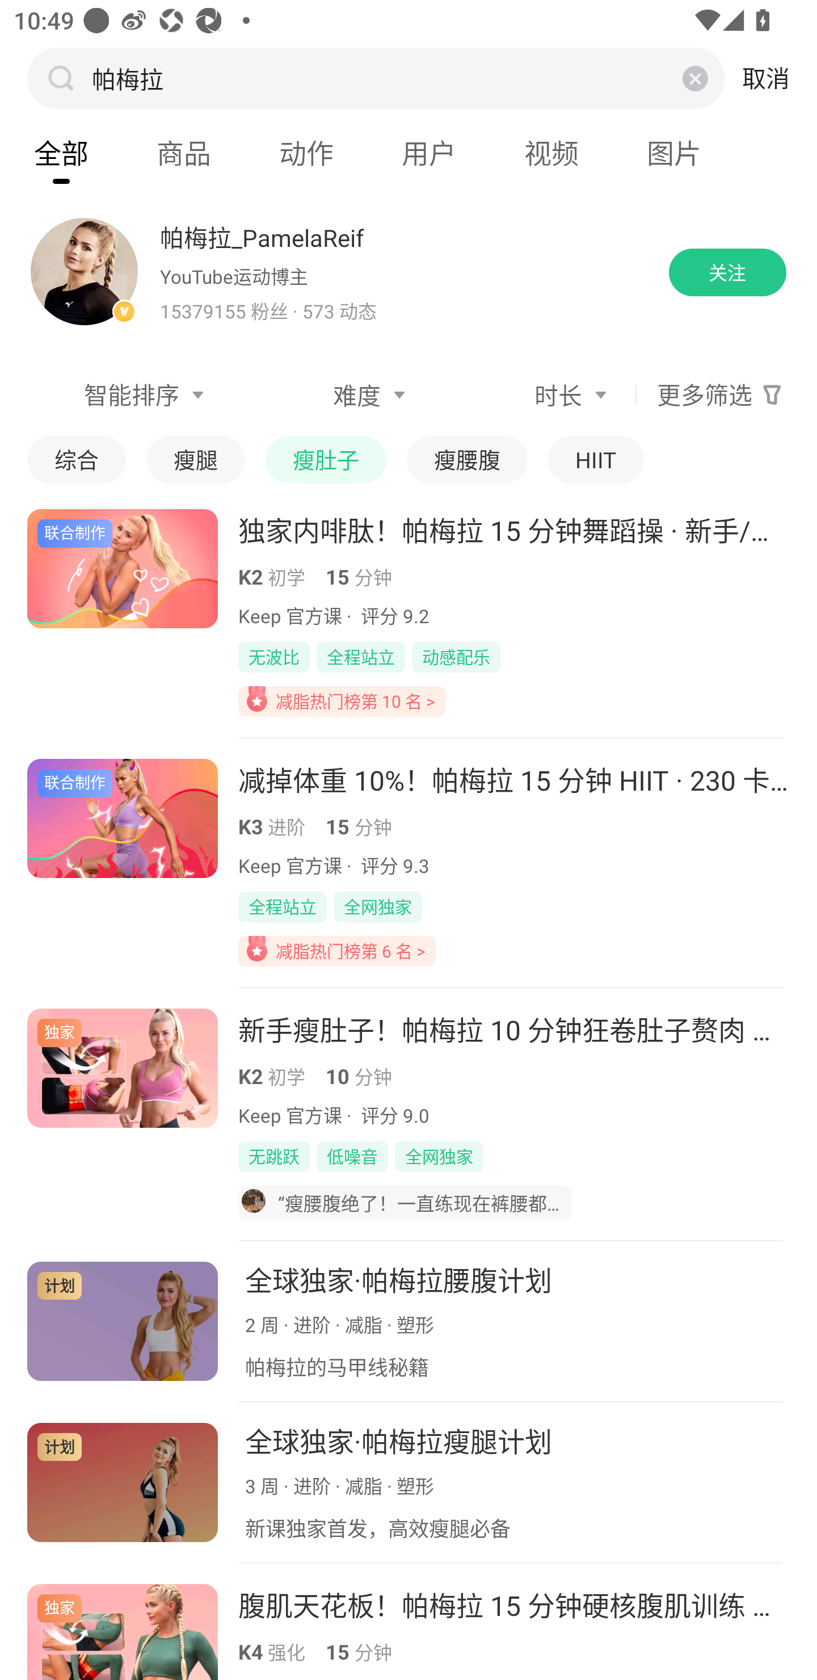 Image resolution: width=817 pixels, height=1680 pixels. Describe the element at coordinates (119, 395) in the screenshot. I see `智能排序` at that location.